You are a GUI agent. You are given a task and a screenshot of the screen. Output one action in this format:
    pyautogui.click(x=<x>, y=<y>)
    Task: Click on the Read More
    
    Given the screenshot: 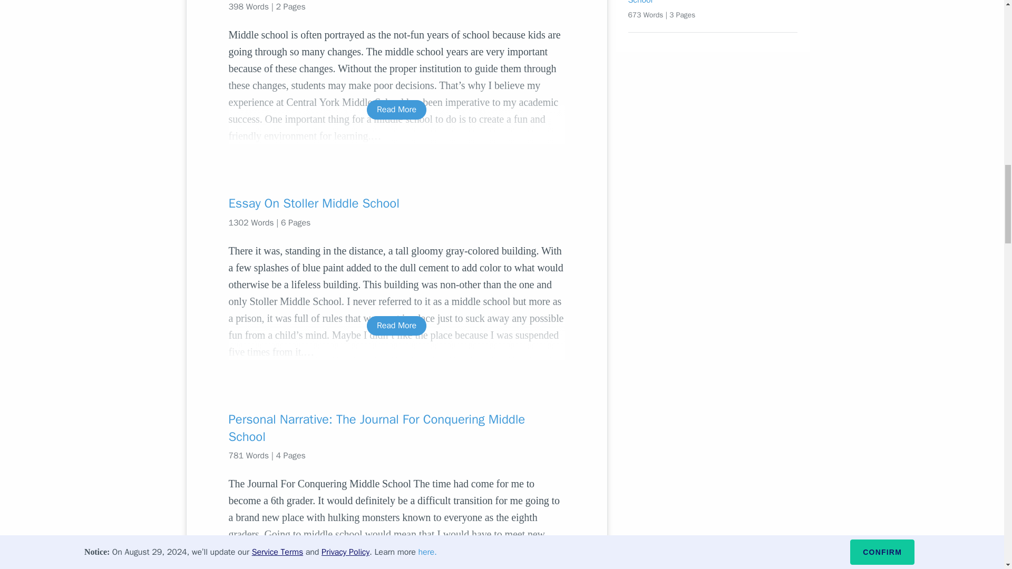 What is the action you would take?
    pyautogui.click(x=396, y=110)
    